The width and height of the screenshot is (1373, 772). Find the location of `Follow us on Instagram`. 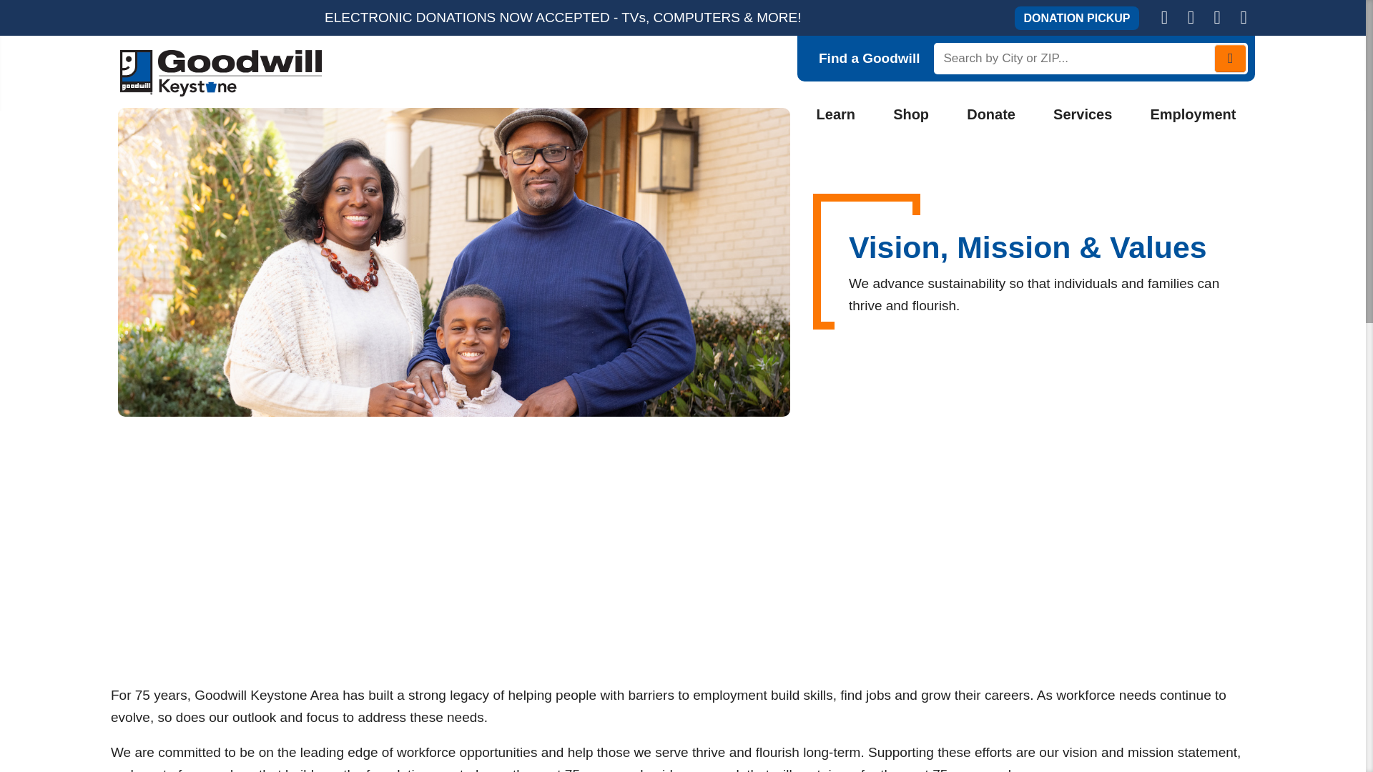

Follow us on Instagram is located at coordinates (1217, 17).